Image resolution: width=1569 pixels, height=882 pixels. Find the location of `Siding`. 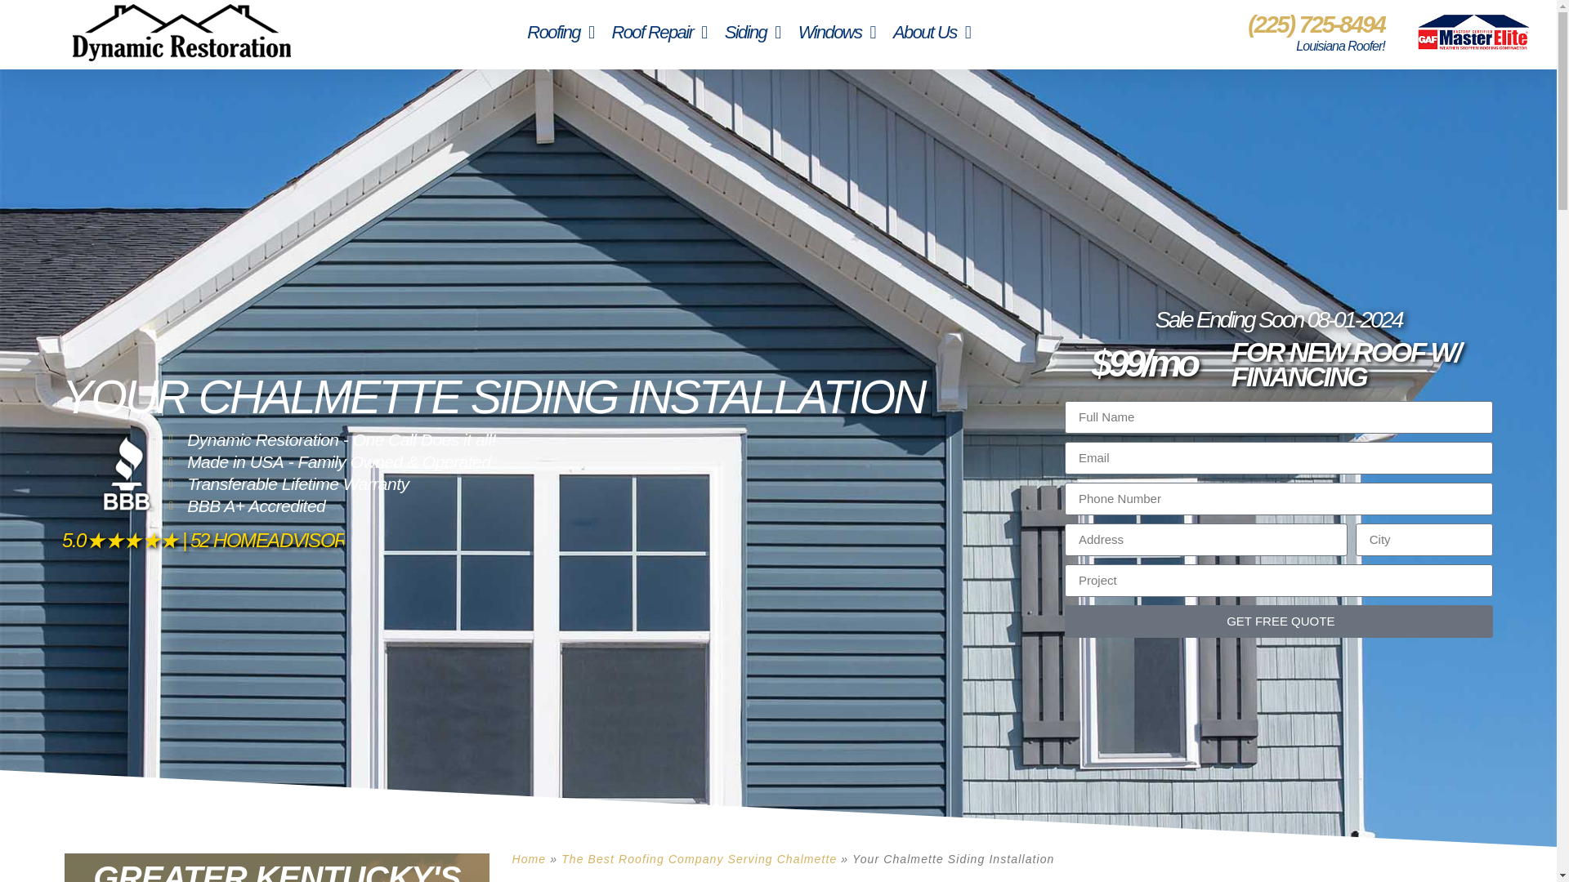

Siding is located at coordinates (752, 33).